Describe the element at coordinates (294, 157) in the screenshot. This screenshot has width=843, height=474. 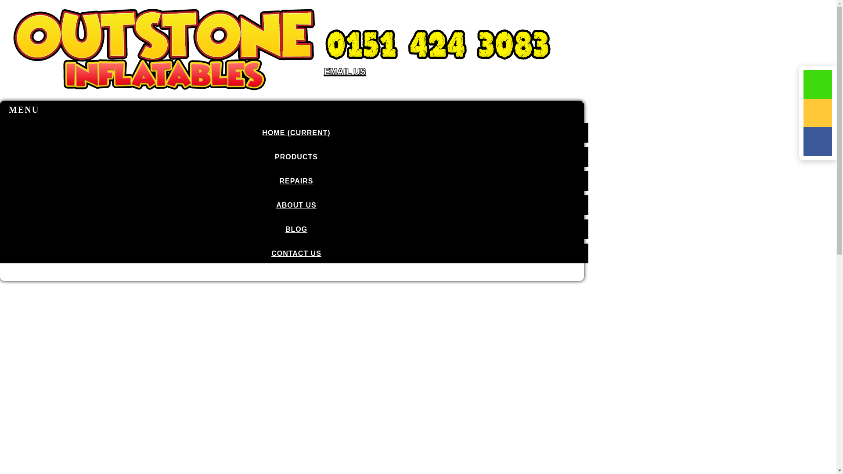
I see `PRODUCTS` at that location.